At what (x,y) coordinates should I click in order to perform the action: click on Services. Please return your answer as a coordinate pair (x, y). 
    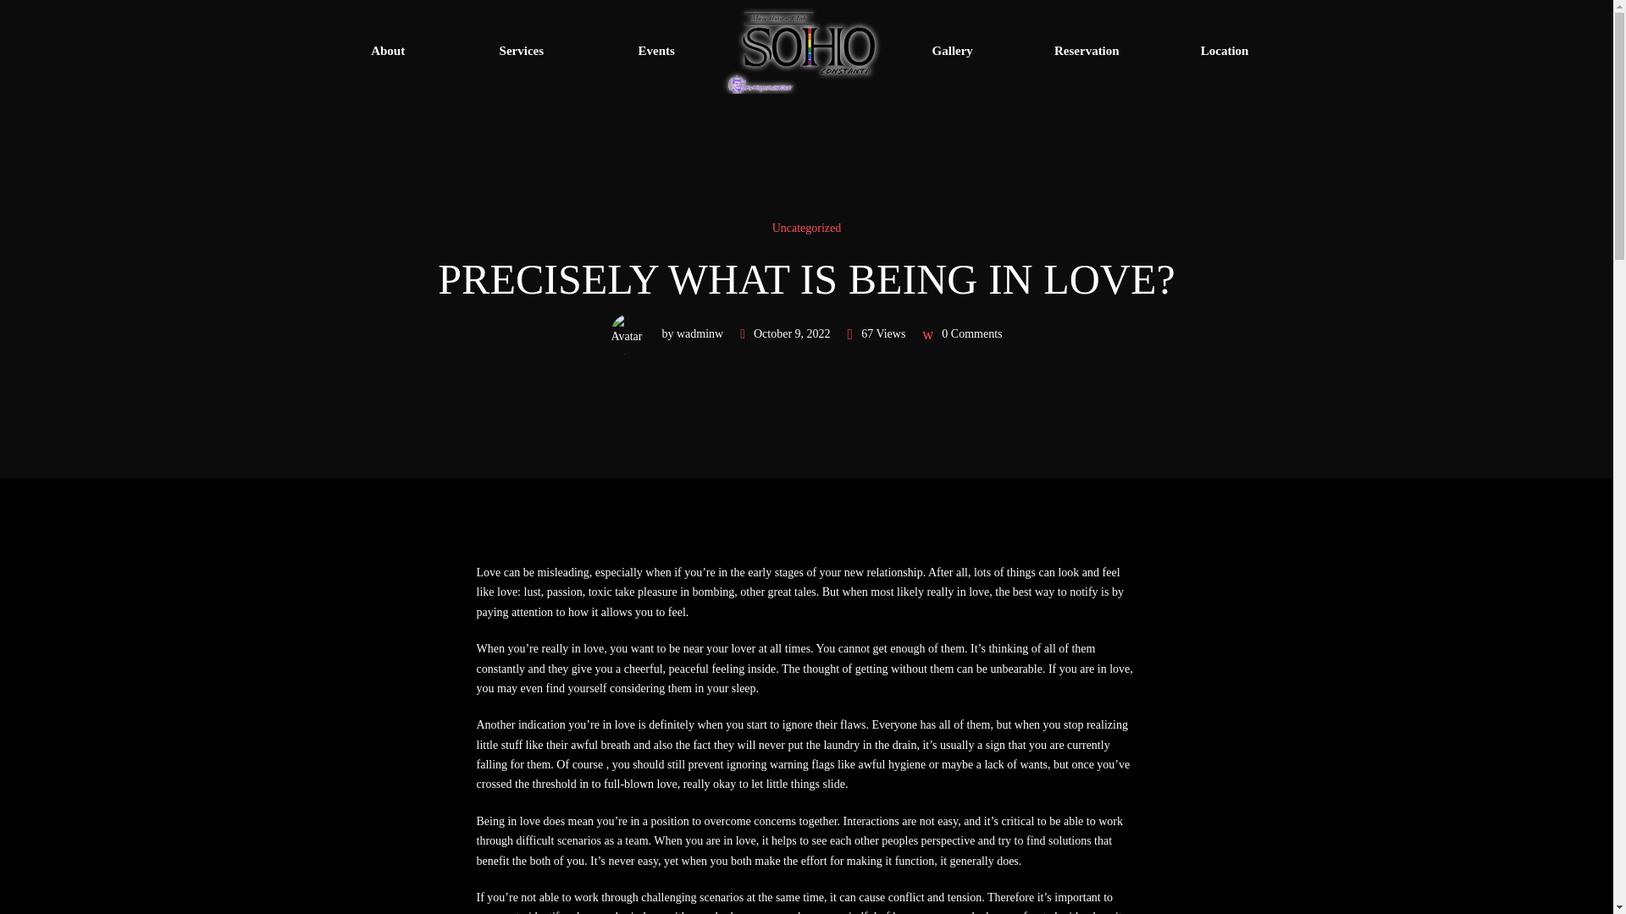
    Looking at the image, I should click on (521, 51).